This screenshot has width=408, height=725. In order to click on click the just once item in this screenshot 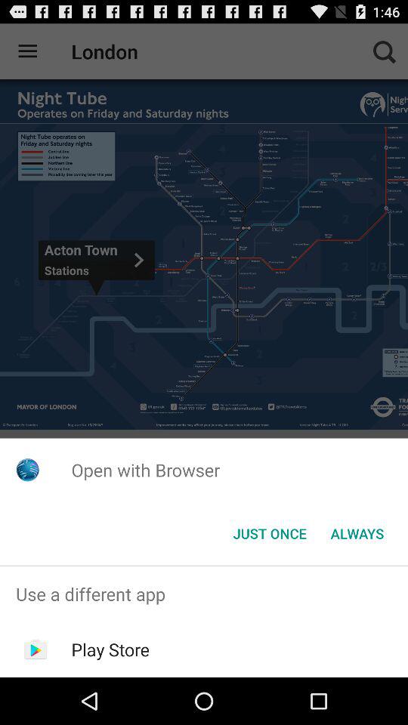, I will do `click(269, 533)`.